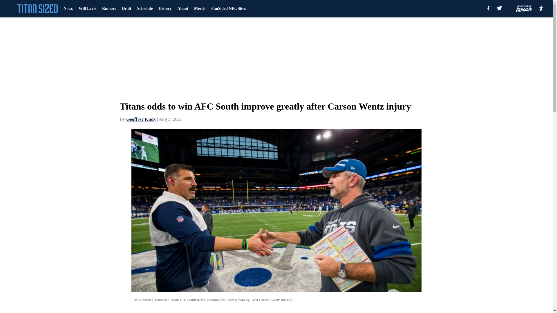 The width and height of the screenshot is (557, 313). What do you see at coordinates (87, 9) in the screenshot?
I see `Will Levis` at bounding box center [87, 9].